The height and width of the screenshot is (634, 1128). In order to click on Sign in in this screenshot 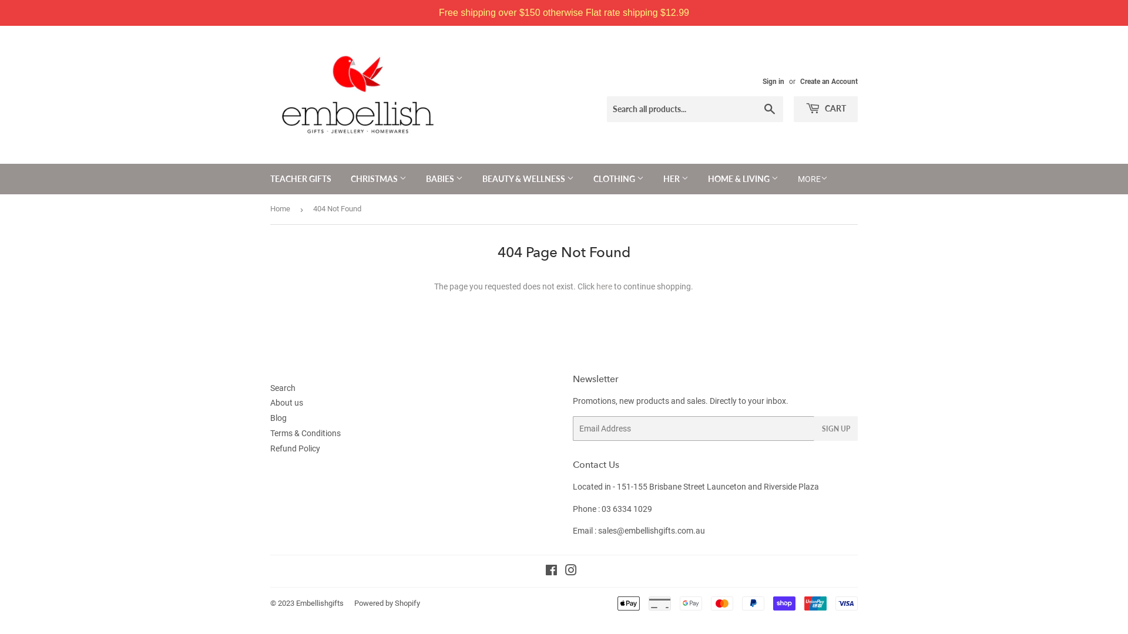, I will do `click(773, 82)`.